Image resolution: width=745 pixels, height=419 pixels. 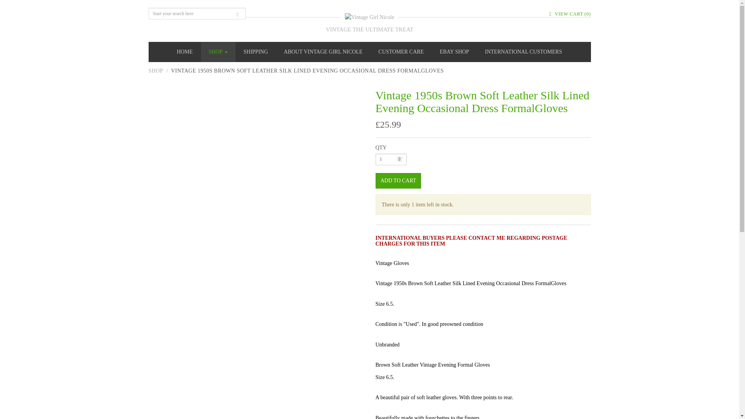 What do you see at coordinates (391, 159) in the screenshot?
I see `1` at bounding box center [391, 159].